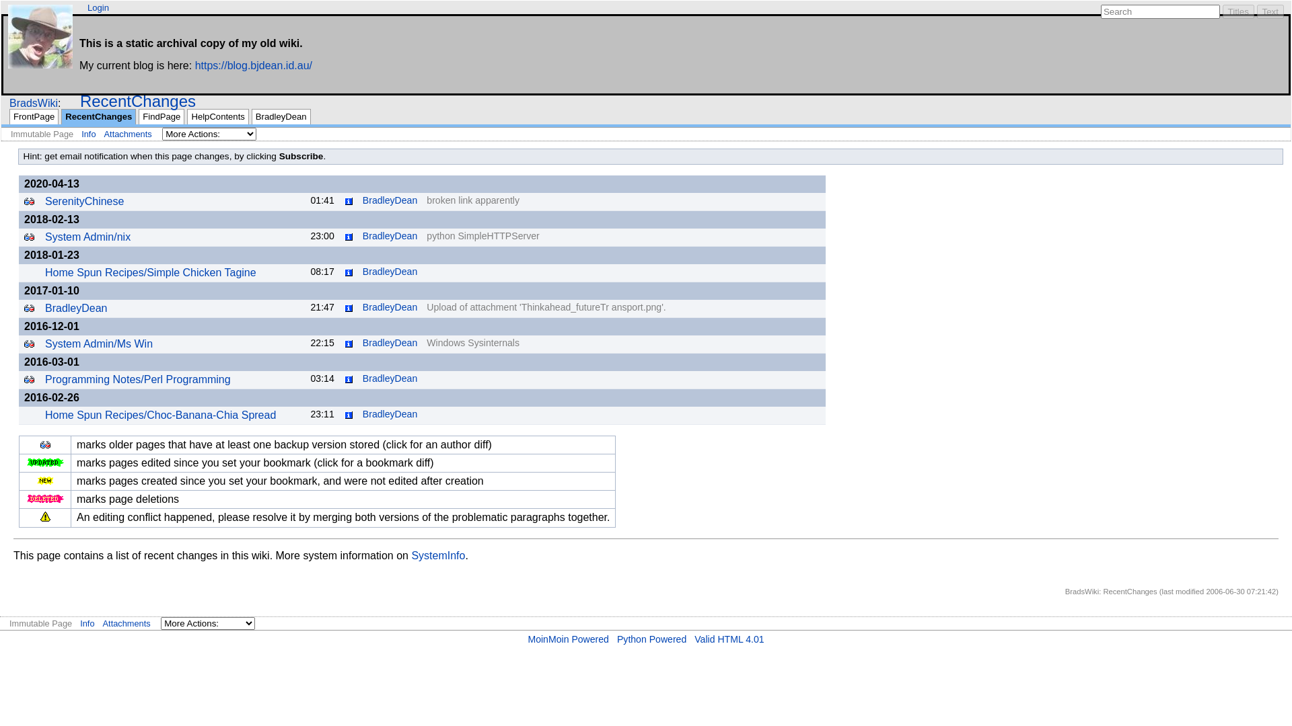  I want to click on Info, so click(349, 237).